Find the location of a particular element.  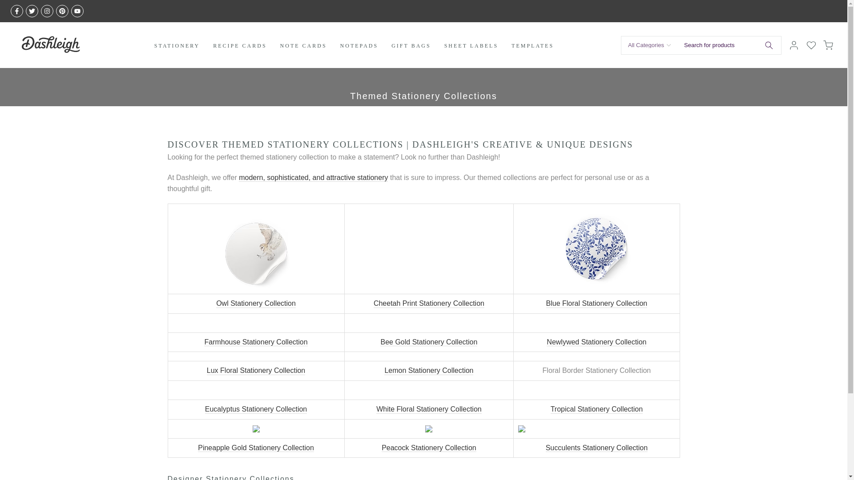

Follow on YouTube is located at coordinates (77, 11).